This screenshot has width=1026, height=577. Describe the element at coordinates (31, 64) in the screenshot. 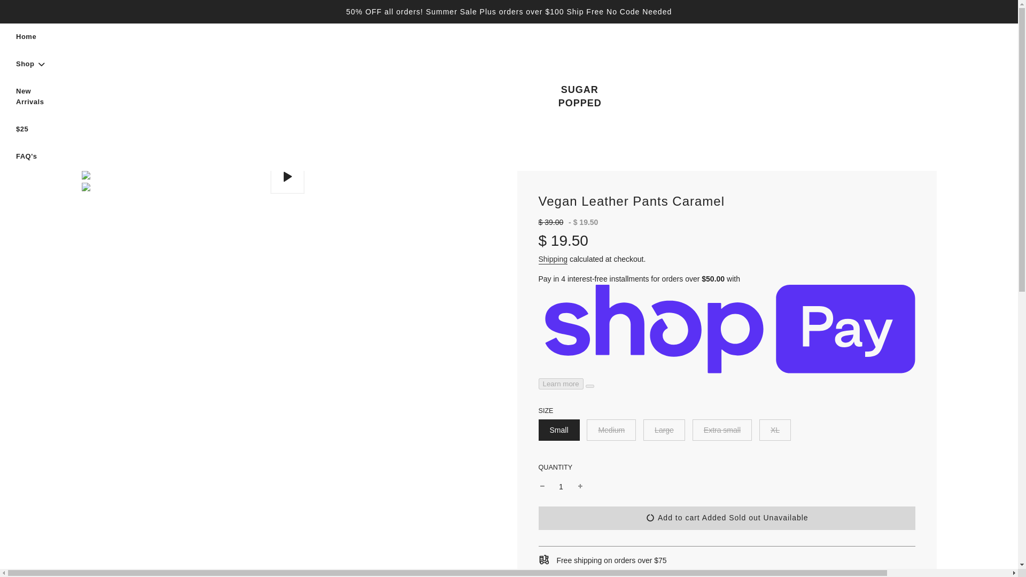

I see `Shop` at that location.